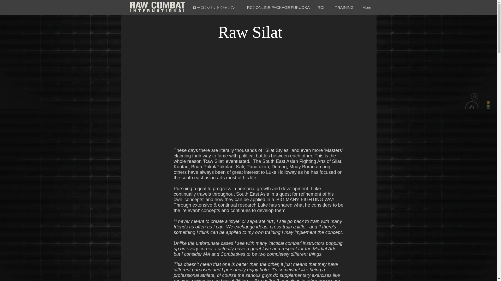 The image size is (501, 281). I want to click on FUKUOKA, so click(299, 7).